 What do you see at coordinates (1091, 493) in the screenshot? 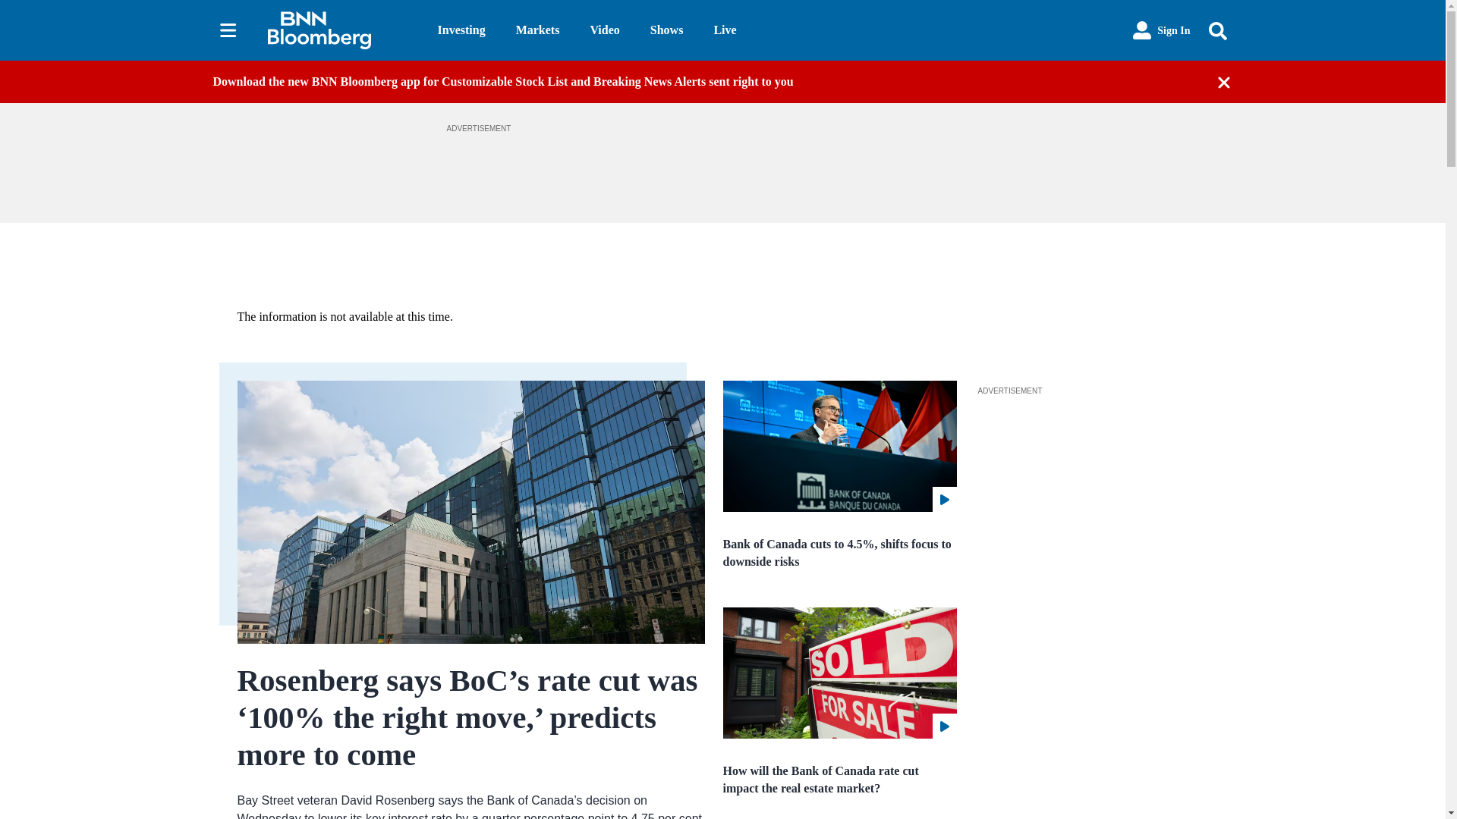
I see `3rd party ad content` at bounding box center [1091, 493].